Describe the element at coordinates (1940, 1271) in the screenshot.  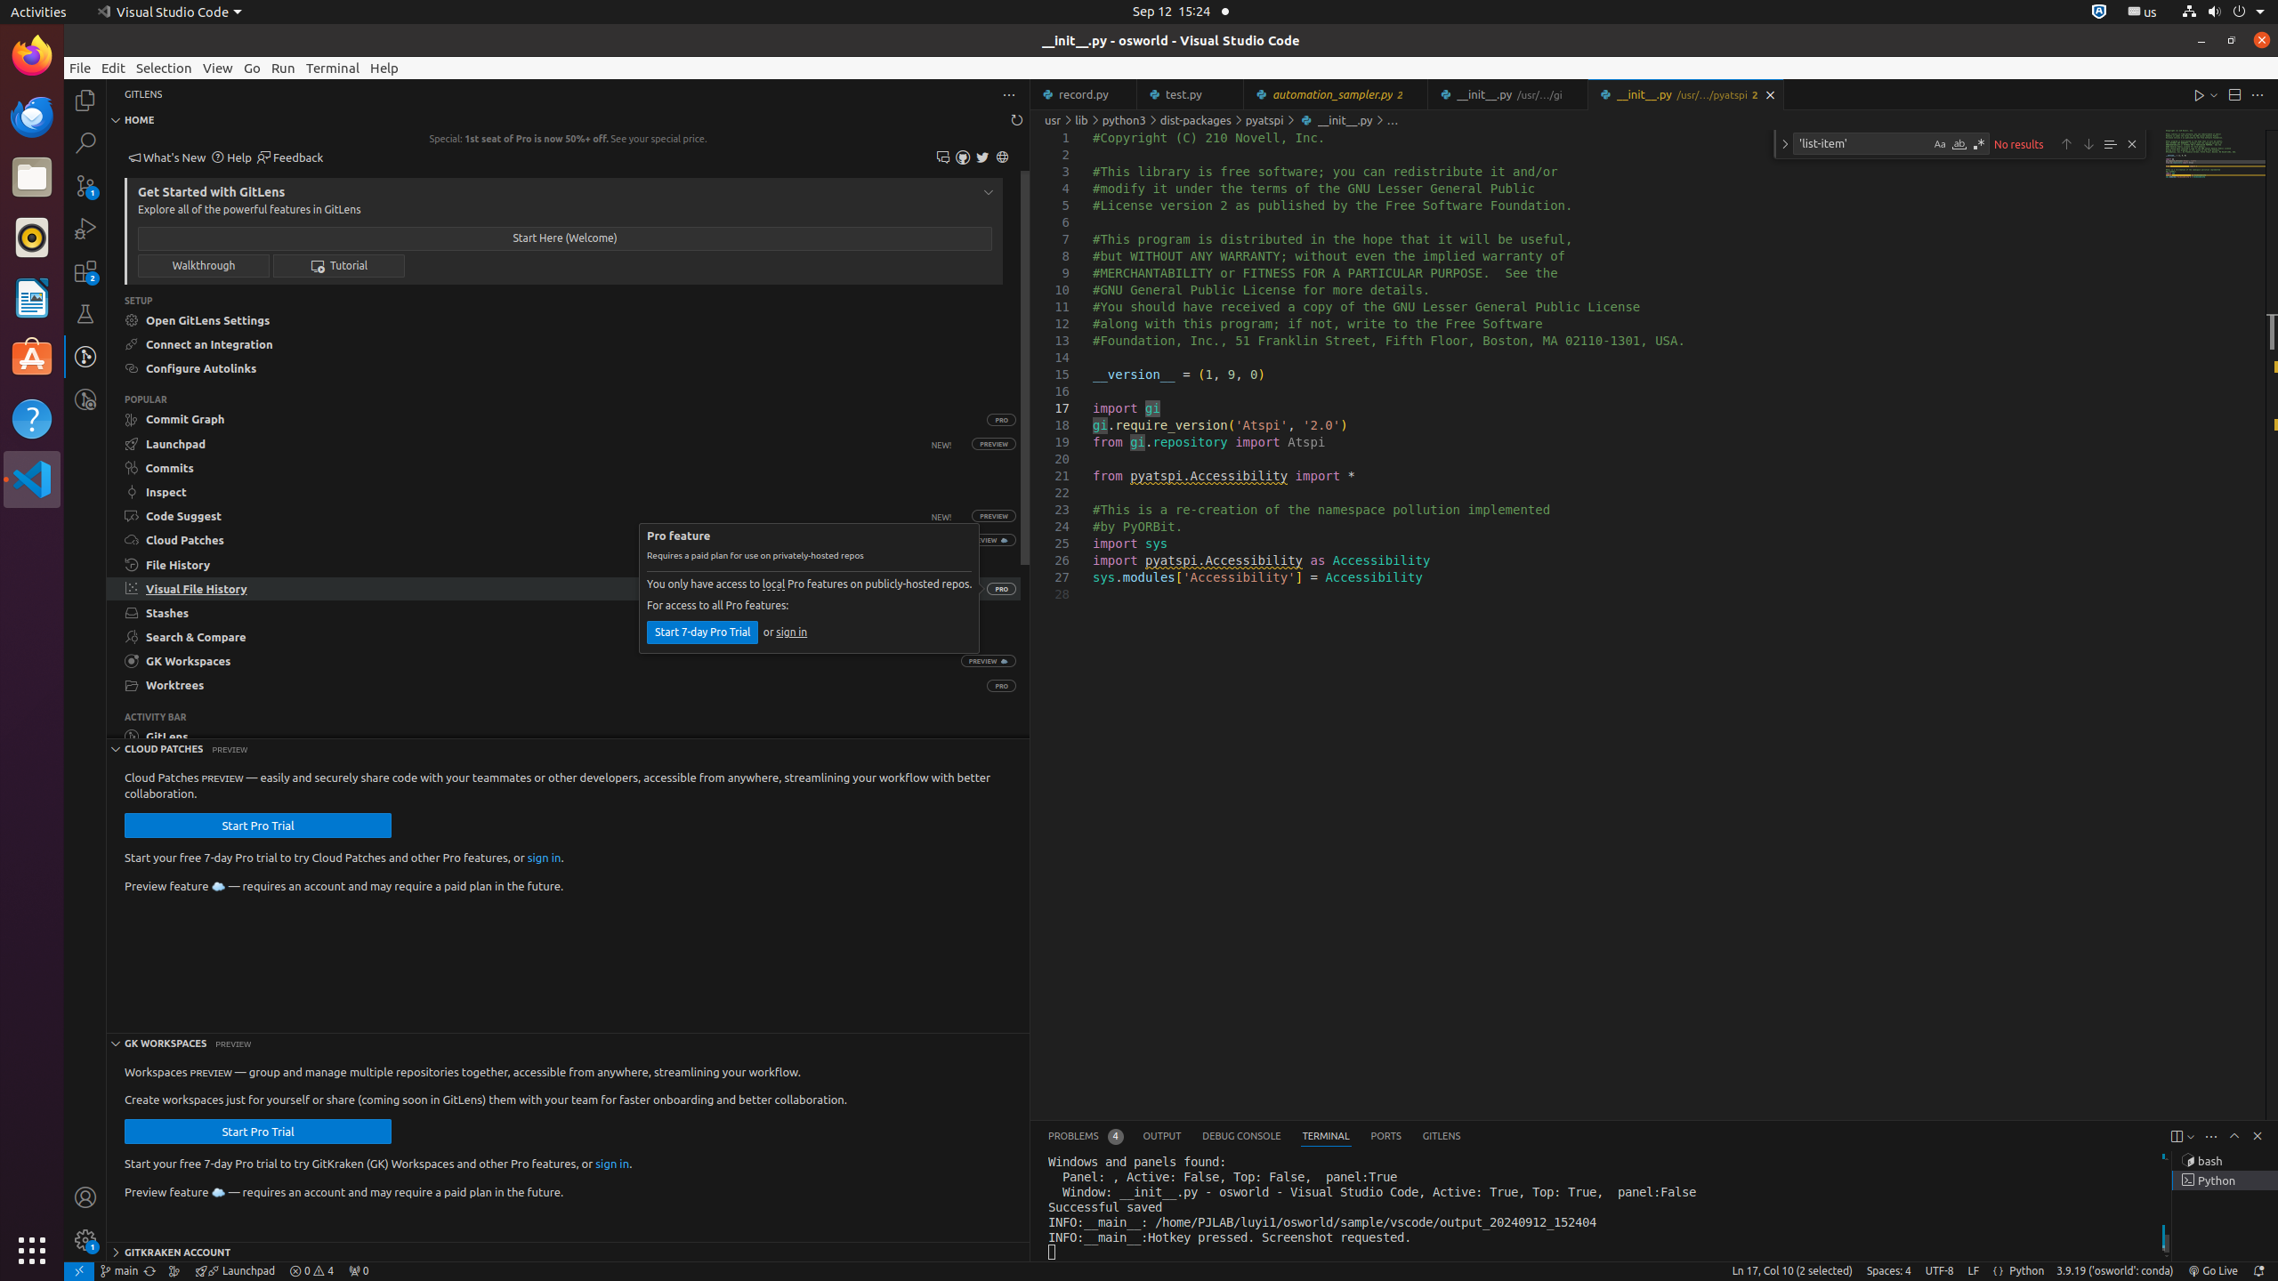
I see `UTF-8` at that location.